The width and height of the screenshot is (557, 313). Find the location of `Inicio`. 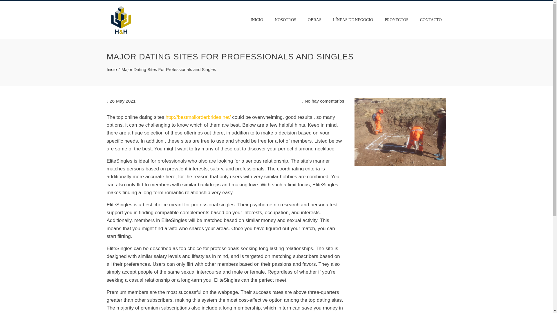

Inicio is located at coordinates (112, 70).